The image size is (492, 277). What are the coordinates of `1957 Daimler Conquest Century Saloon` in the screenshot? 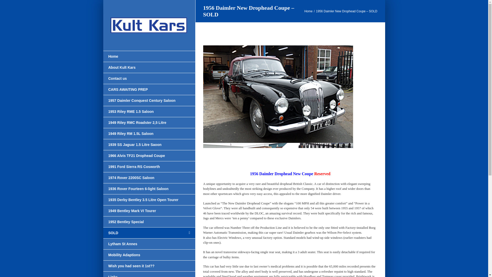 It's located at (149, 101).